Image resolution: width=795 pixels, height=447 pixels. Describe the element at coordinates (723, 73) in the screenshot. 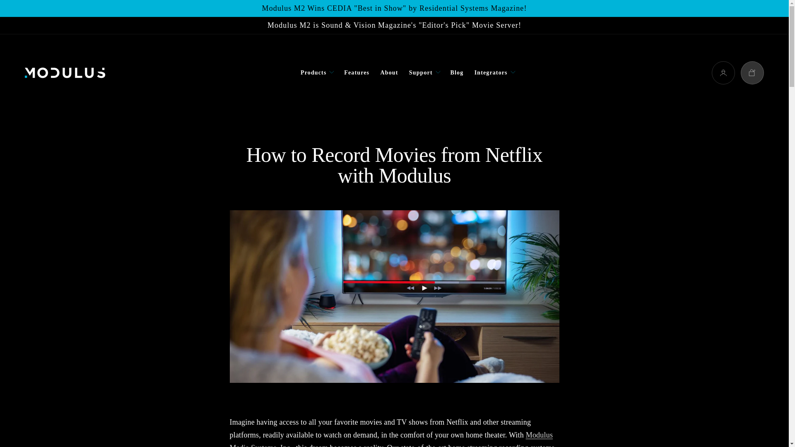

I see `Log in` at that location.